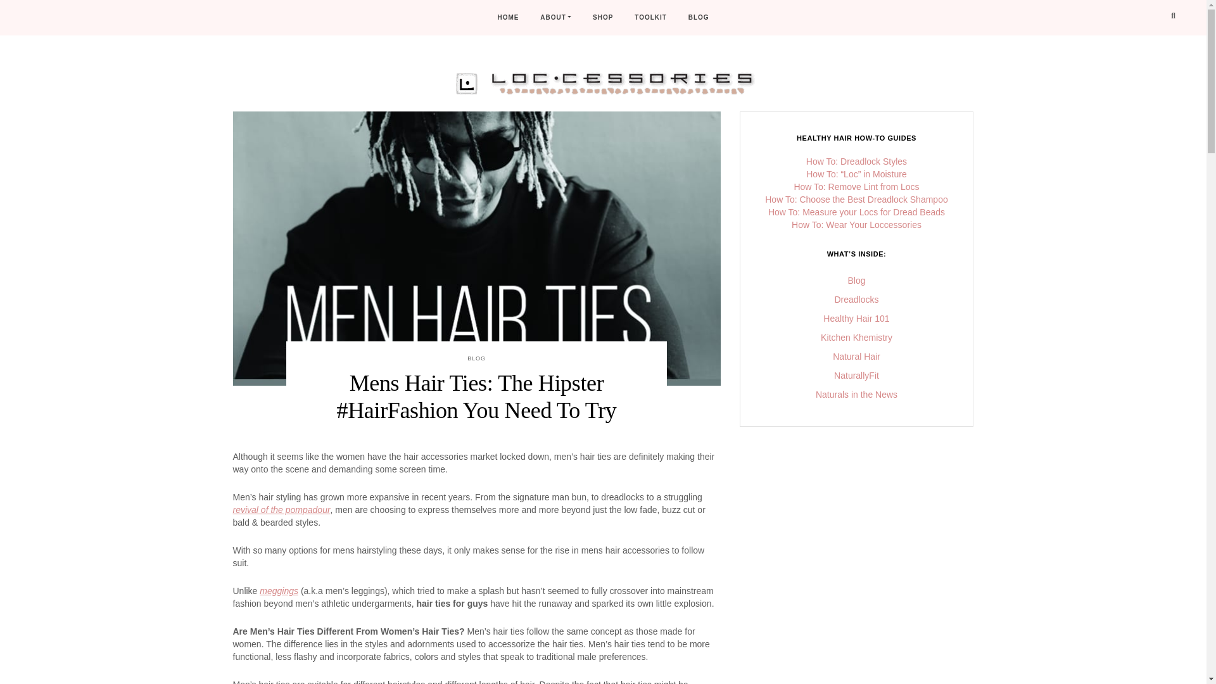 The image size is (1216, 684). What do you see at coordinates (555, 18) in the screenshot?
I see `About` at bounding box center [555, 18].